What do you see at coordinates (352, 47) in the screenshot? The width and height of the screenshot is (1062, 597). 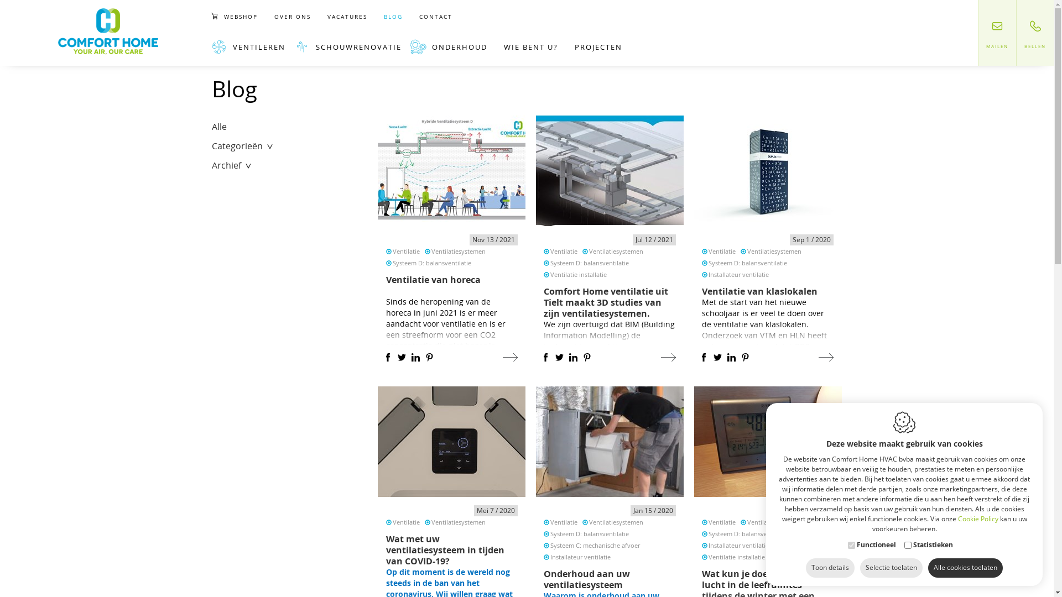 I see `SCHOUWRENOVATIE` at bounding box center [352, 47].